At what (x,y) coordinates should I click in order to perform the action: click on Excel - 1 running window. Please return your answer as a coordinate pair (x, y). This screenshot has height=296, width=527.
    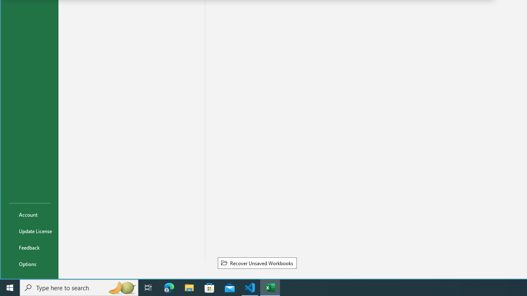
    Looking at the image, I should click on (270, 288).